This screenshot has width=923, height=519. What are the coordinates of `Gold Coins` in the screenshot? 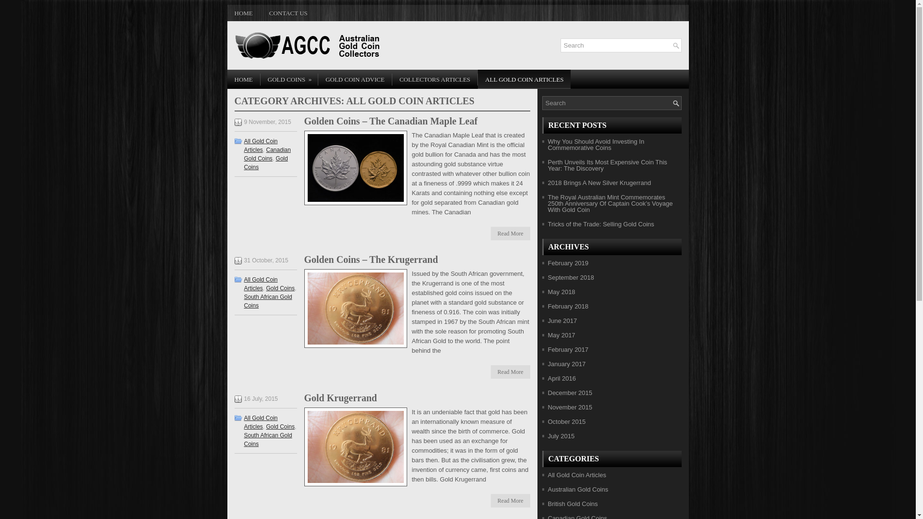 It's located at (281, 427).